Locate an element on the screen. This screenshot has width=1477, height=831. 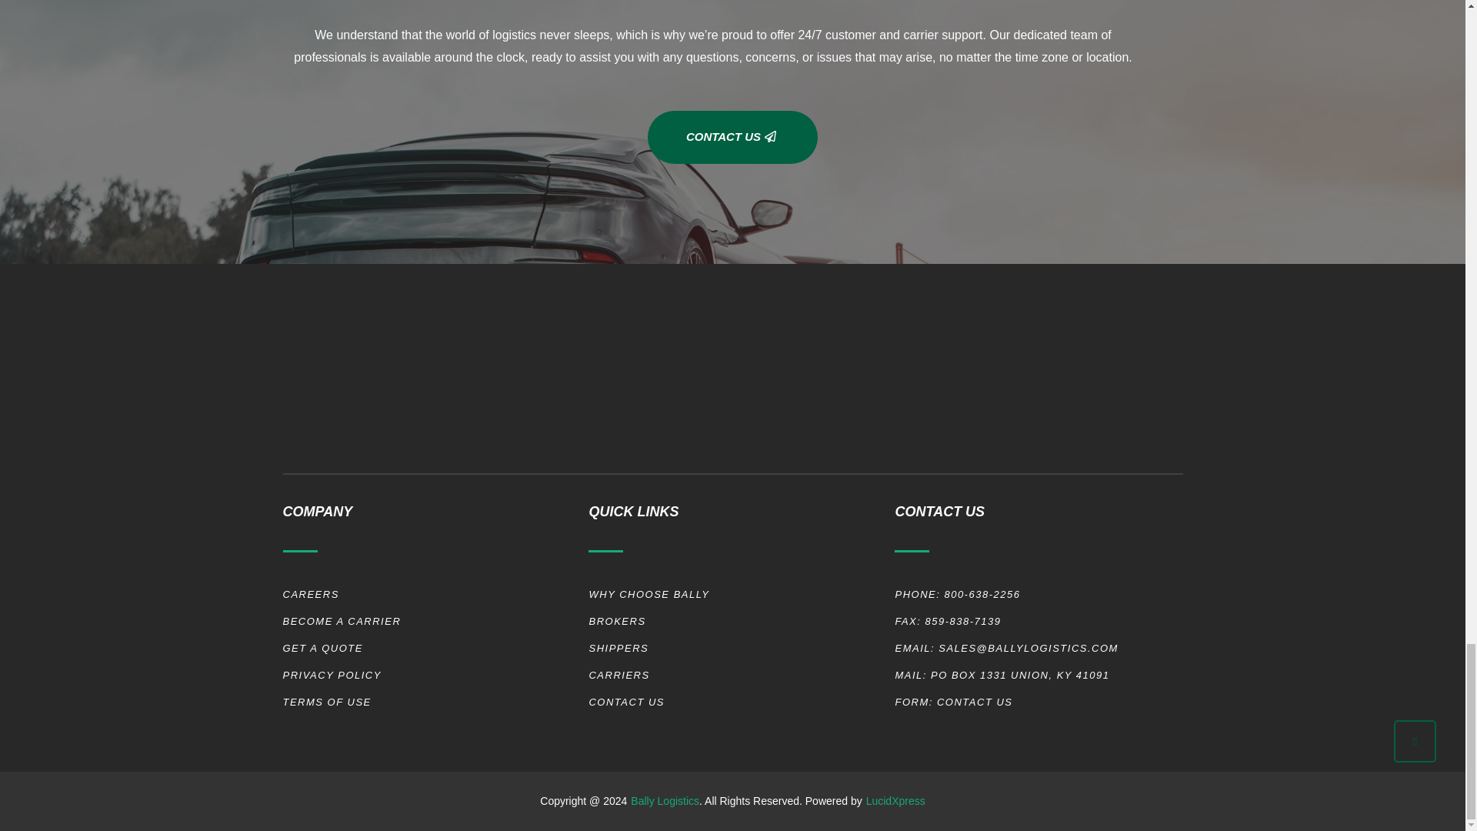
TERMS OF USE is located at coordinates (433, 702).